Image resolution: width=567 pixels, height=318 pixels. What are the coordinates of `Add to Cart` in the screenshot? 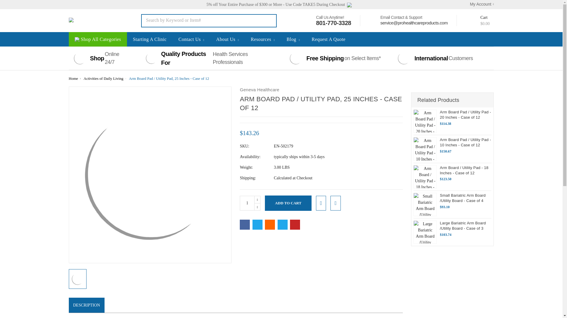 It's located at (288, 203).